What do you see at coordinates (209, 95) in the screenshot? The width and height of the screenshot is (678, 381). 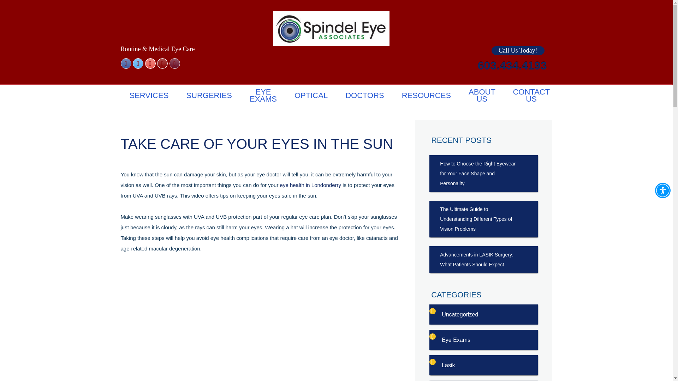 I see `SURGERIES` at bounding box center [209, 95].